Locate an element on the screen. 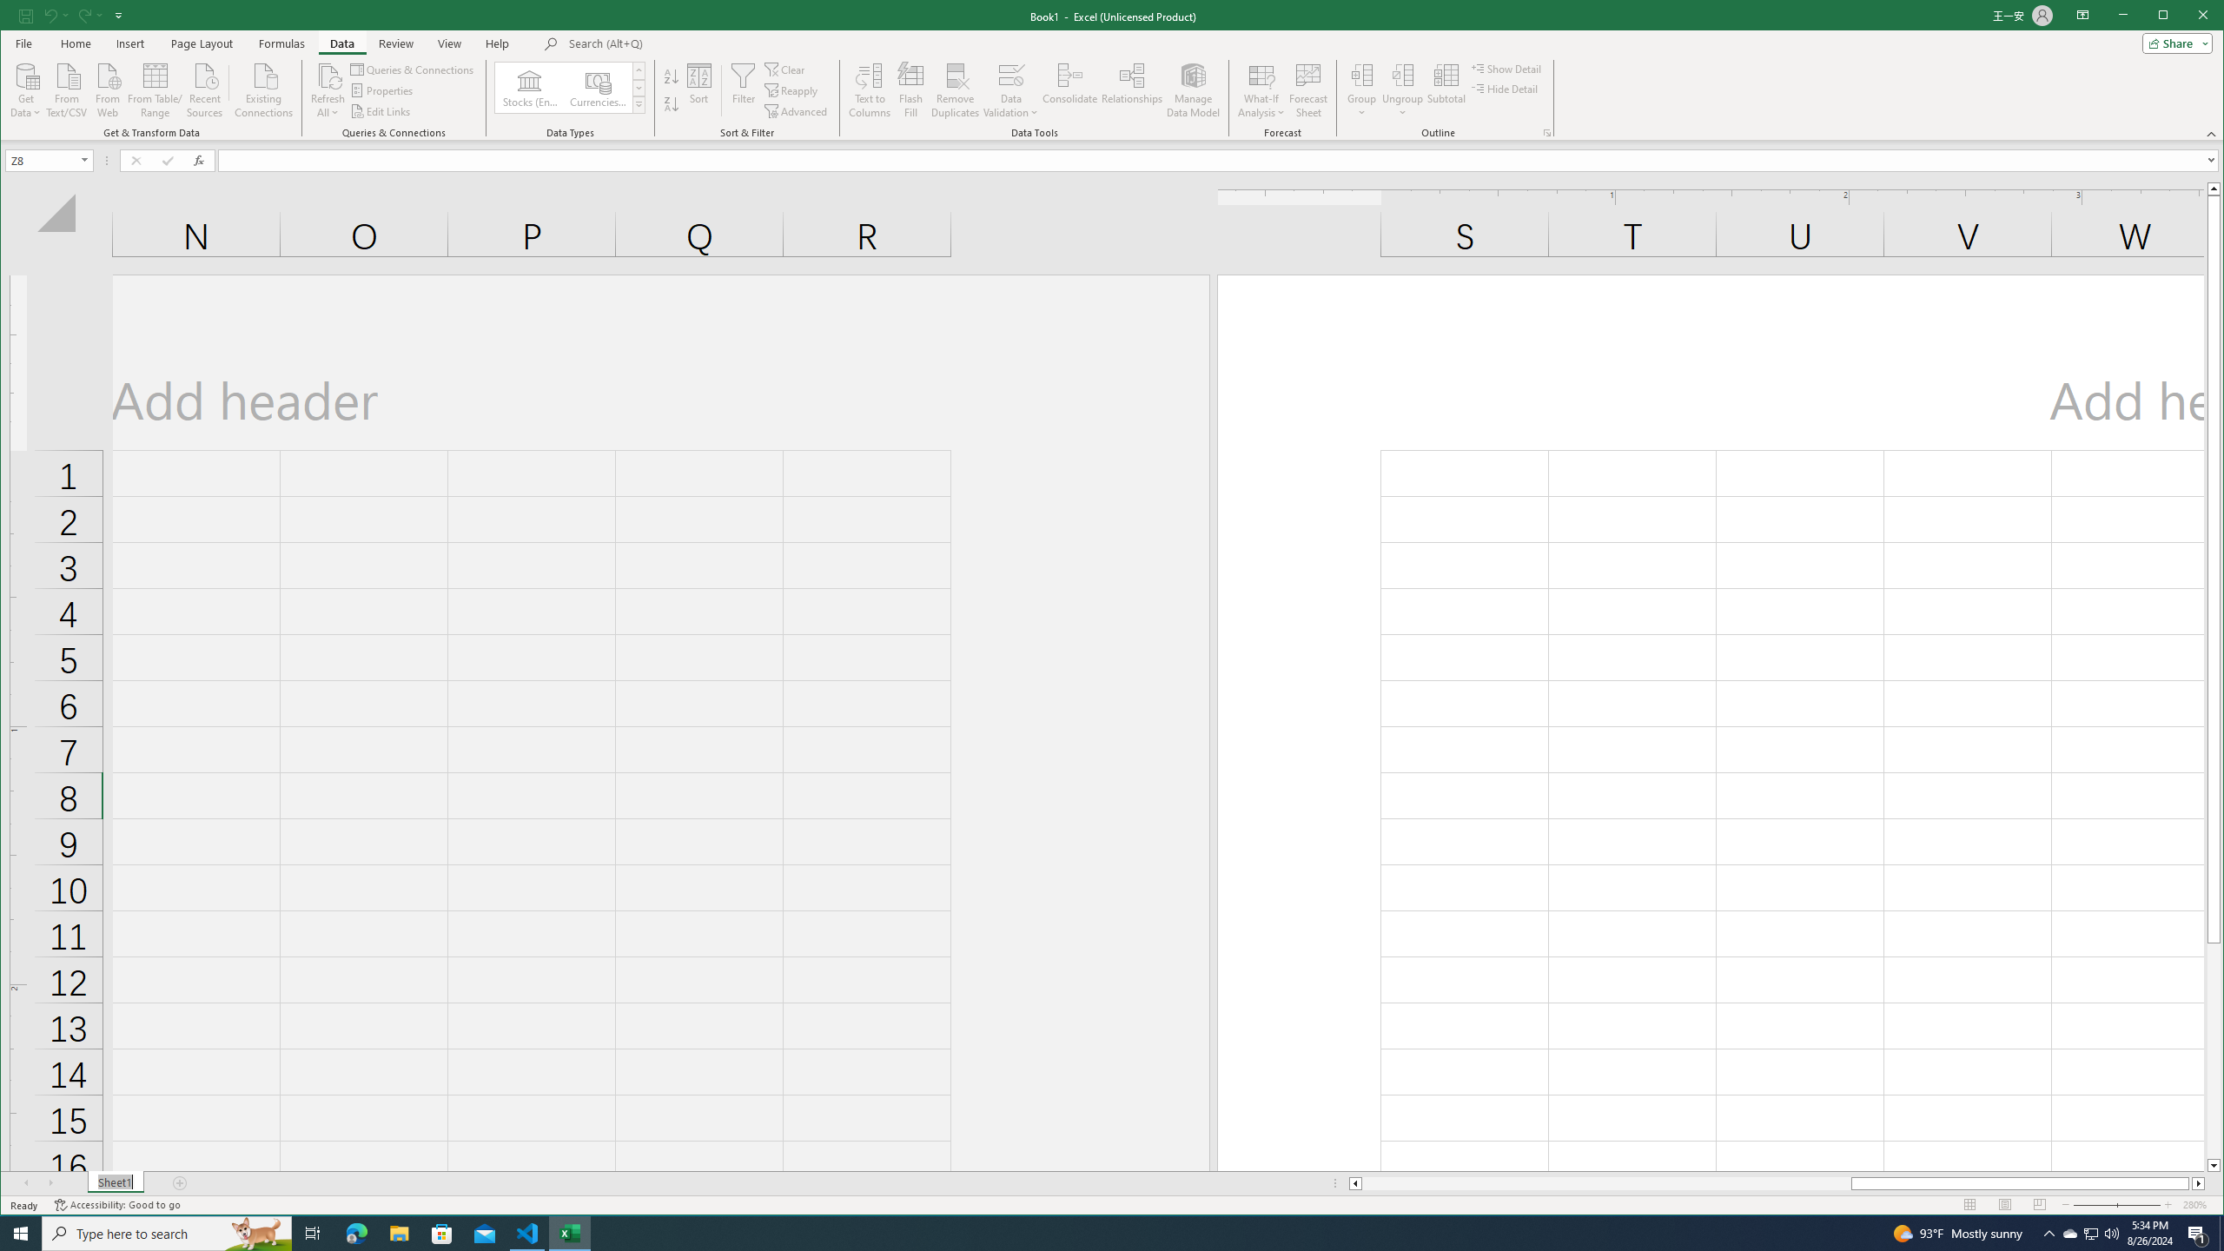 The height and width of the screenshot is (1251, 2224). Save is located at coordinates (25, 15).